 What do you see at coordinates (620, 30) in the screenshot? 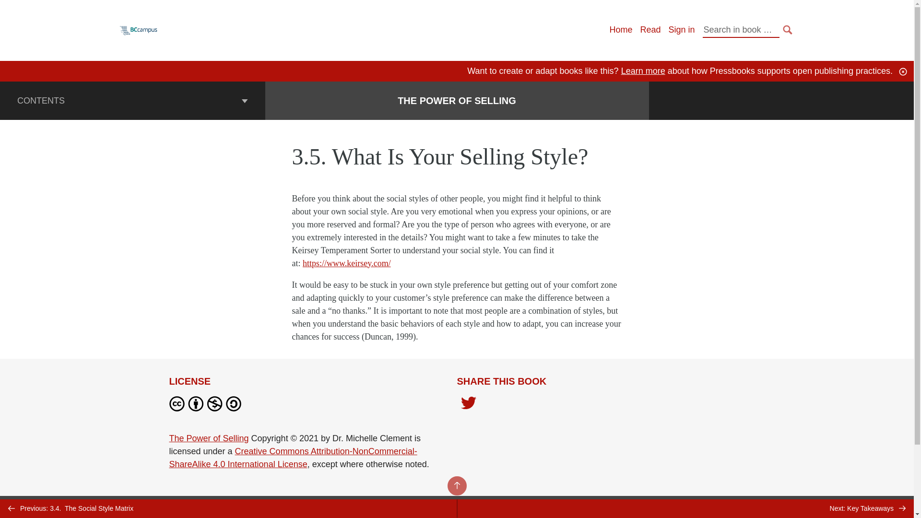
I see `Home` at bounding box center [620, 30].